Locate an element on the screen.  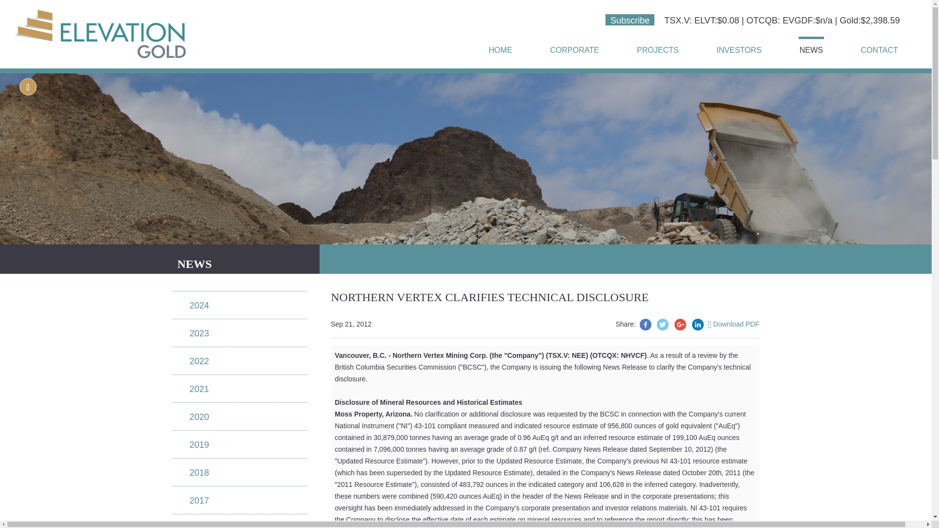
INVESTORS is located at coordinates (739, 48).